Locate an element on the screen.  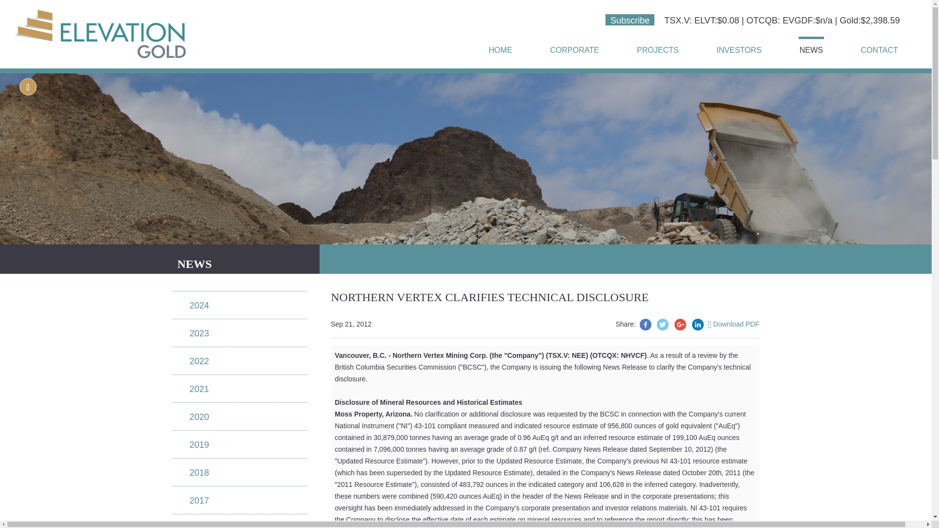
INVESTORS is located at coordinates (739, 48).